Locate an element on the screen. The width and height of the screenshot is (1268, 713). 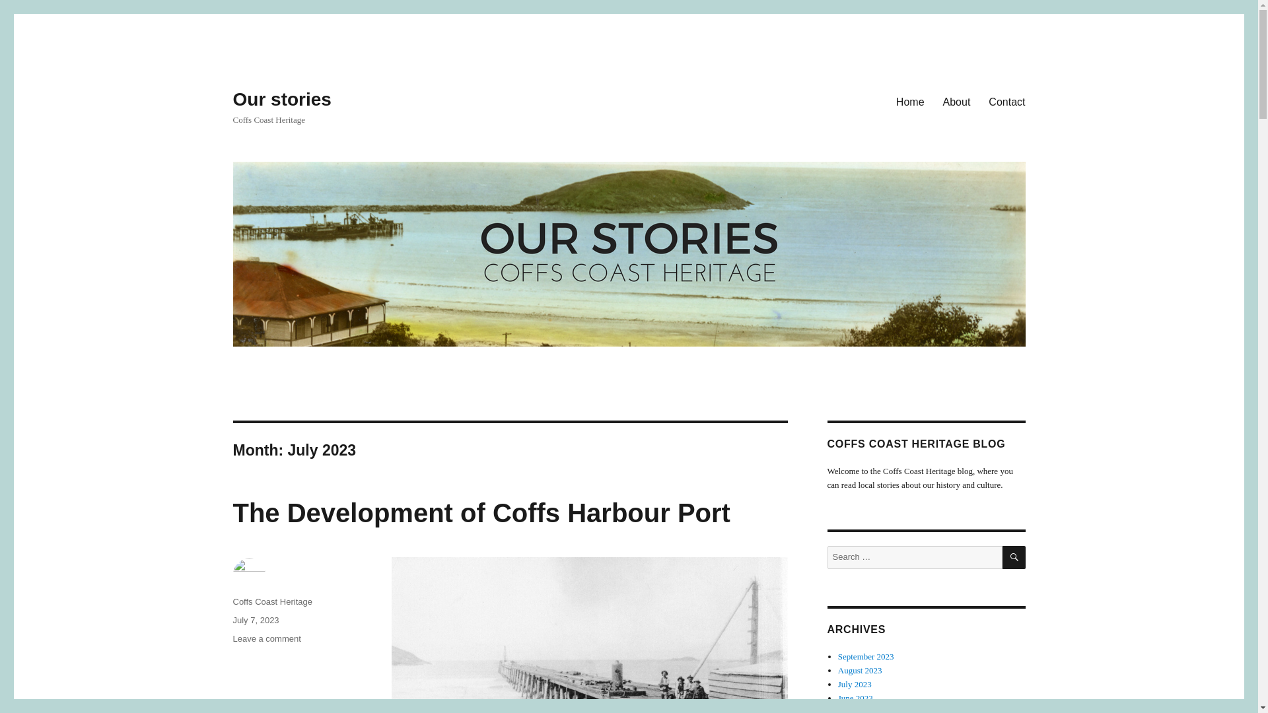
June 2023 is located at coordinates (1014, 557).